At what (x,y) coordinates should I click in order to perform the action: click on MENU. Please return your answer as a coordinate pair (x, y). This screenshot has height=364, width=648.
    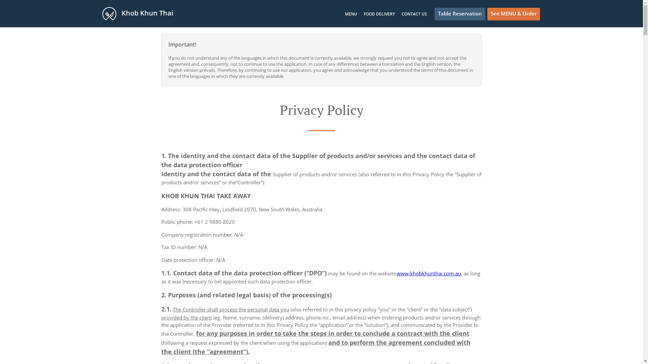
    Looking at the image, I should click on (351, 14).